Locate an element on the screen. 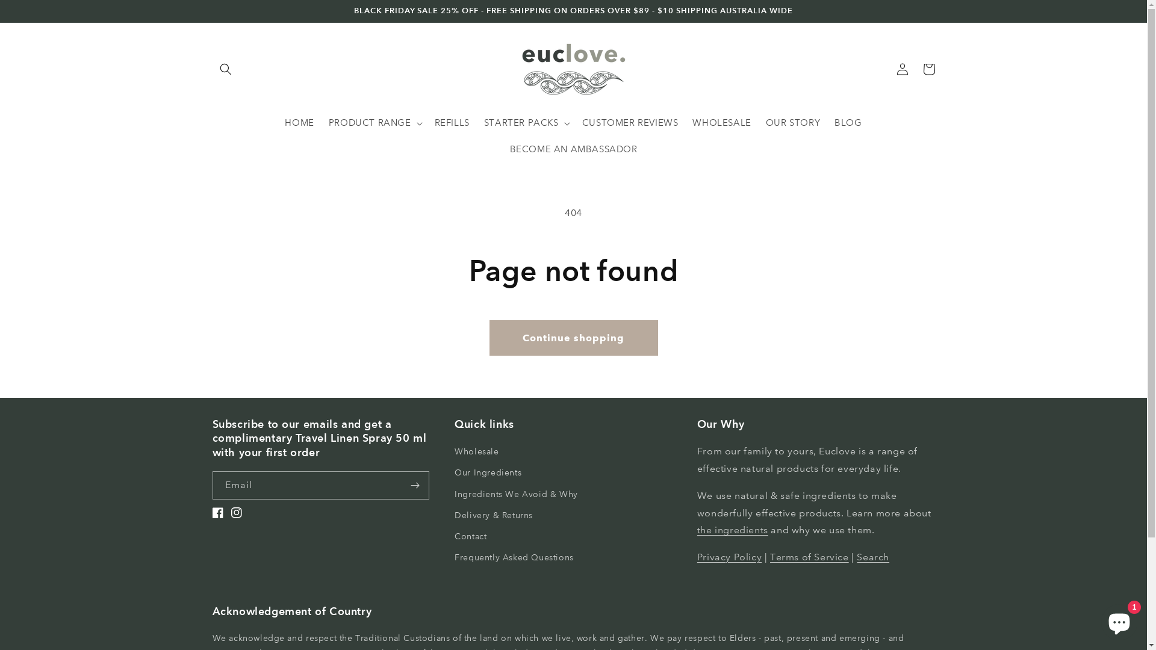  Cart is located at coordinates (928, 69).